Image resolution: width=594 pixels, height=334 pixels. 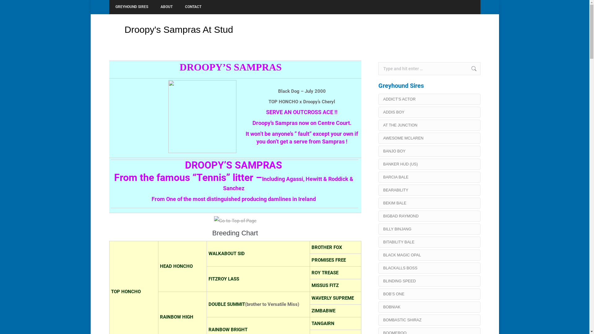 I want to click on BITABILITY BALE, so click(x=429, y=242).